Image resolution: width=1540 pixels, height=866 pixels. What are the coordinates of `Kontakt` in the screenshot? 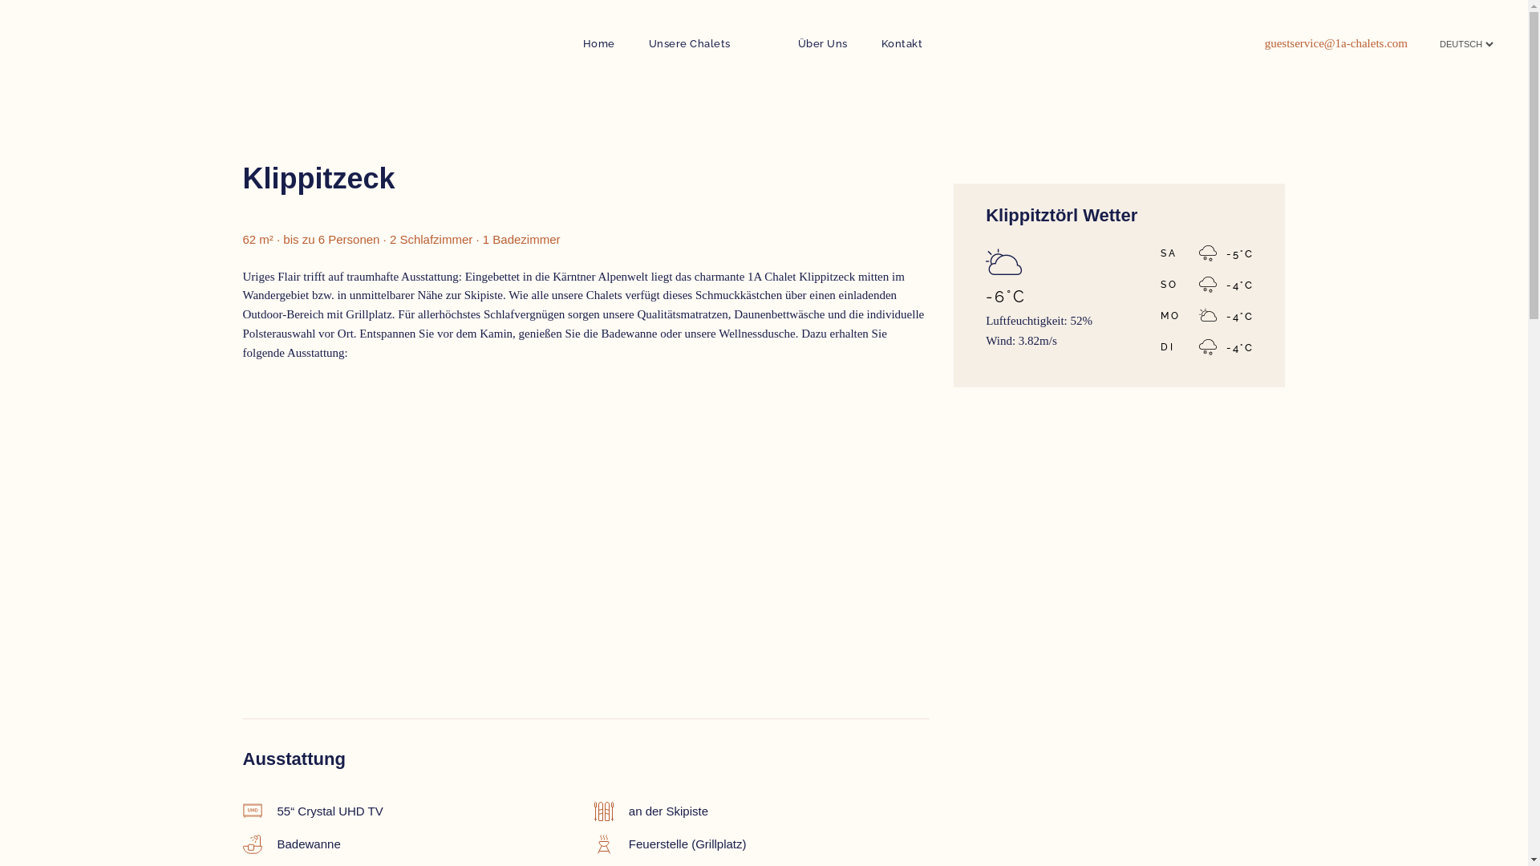 It's located at (902, 44).